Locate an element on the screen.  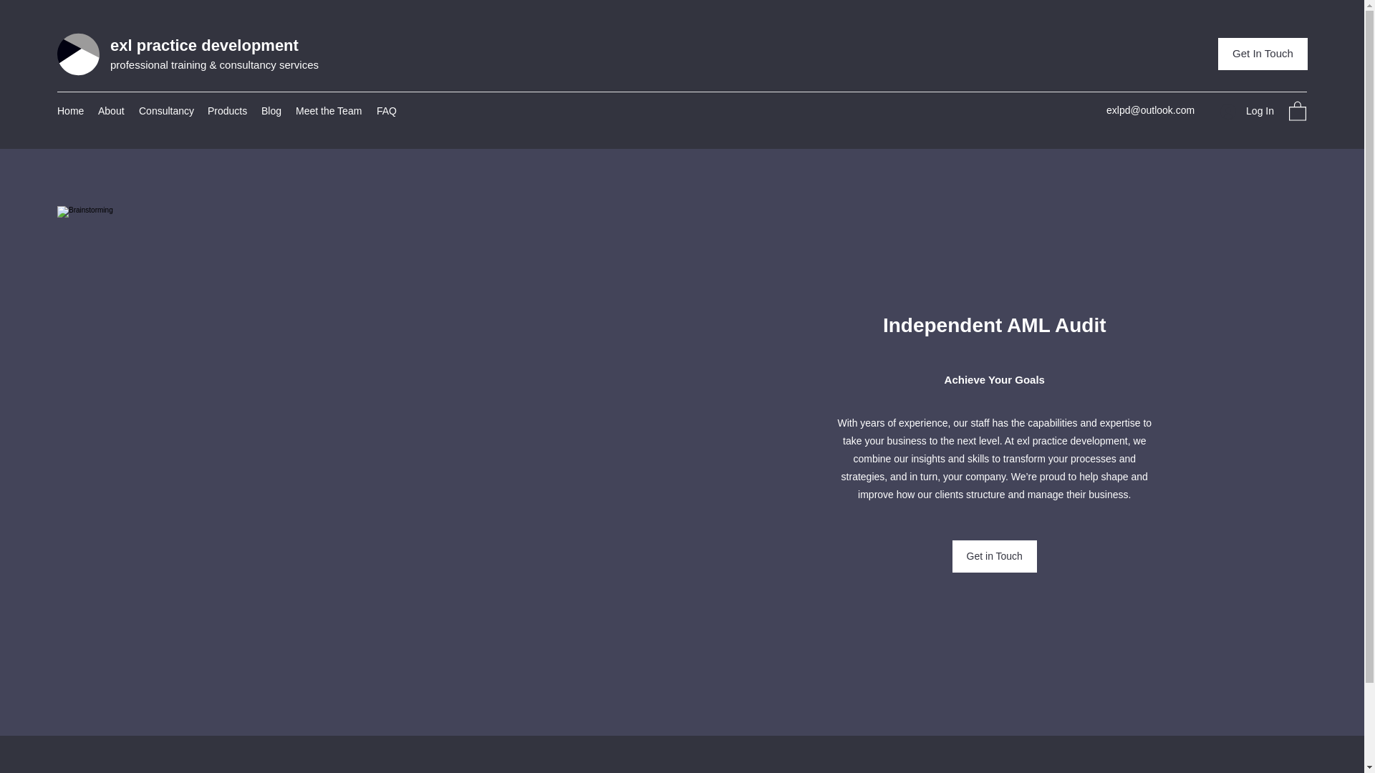
Get in Touch is located at coordinates (994, 556).